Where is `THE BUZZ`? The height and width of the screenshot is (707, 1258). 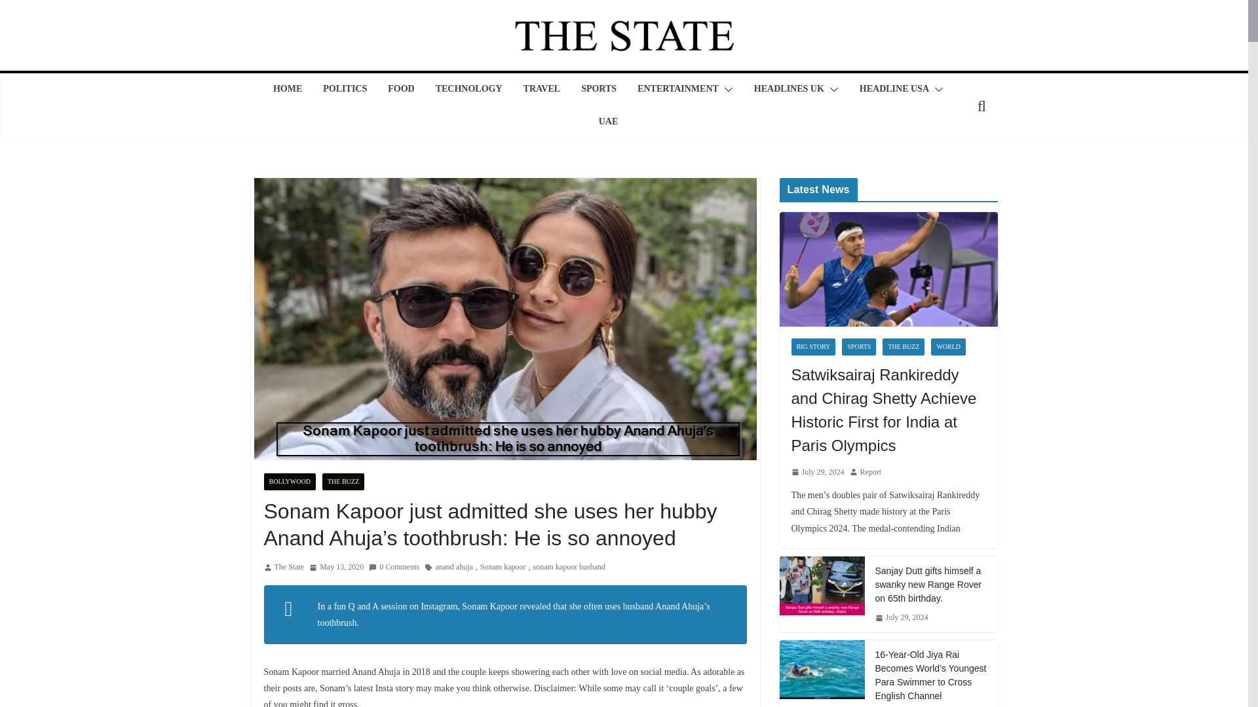 THE BUZZ is located at coordinates (343, 482).